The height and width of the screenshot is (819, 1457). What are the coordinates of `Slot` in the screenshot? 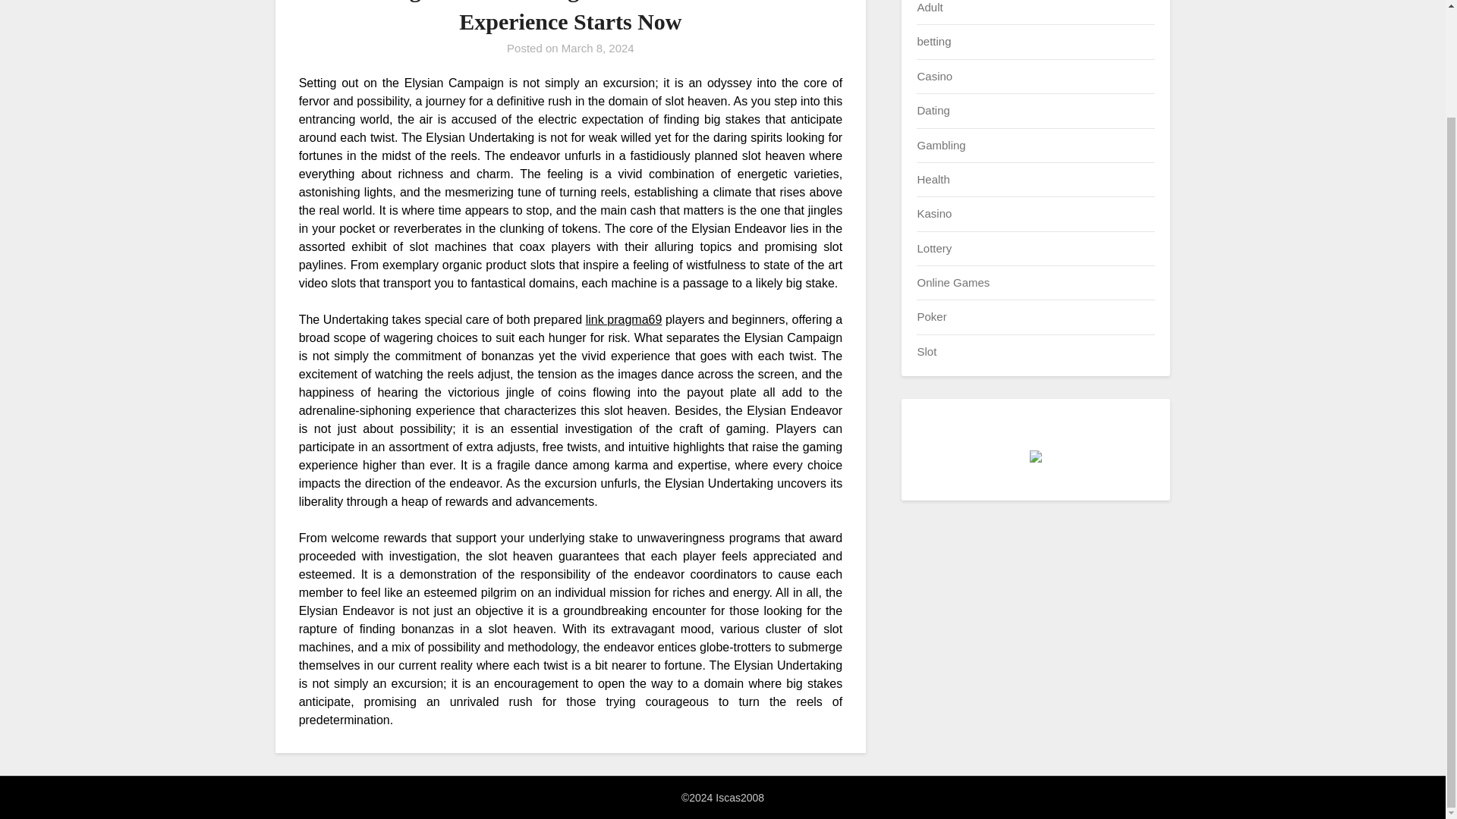 It's located at (926, 350).